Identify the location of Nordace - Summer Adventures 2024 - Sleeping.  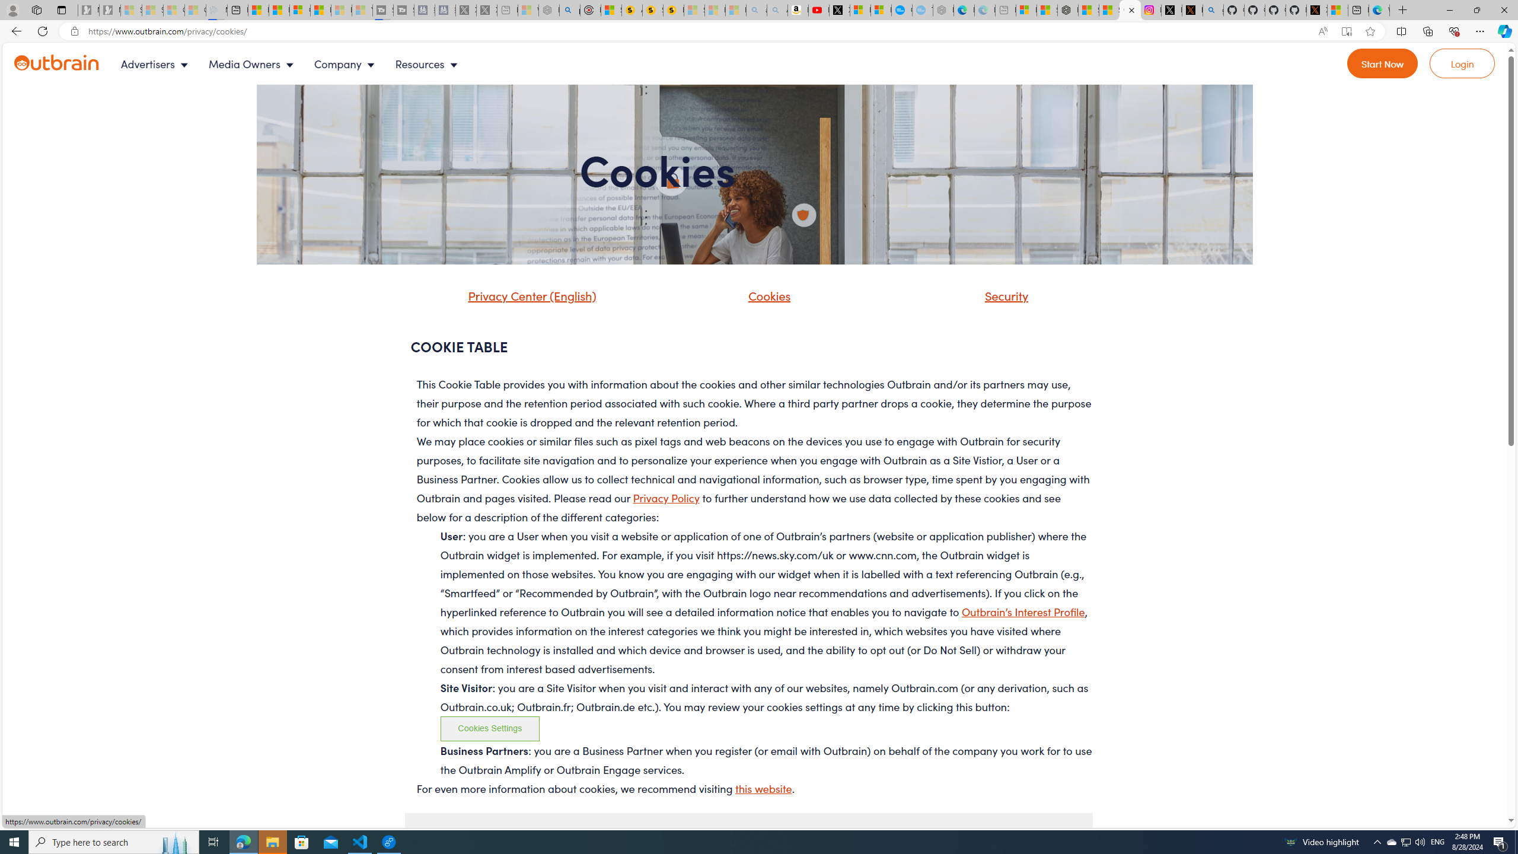
(549, 10).